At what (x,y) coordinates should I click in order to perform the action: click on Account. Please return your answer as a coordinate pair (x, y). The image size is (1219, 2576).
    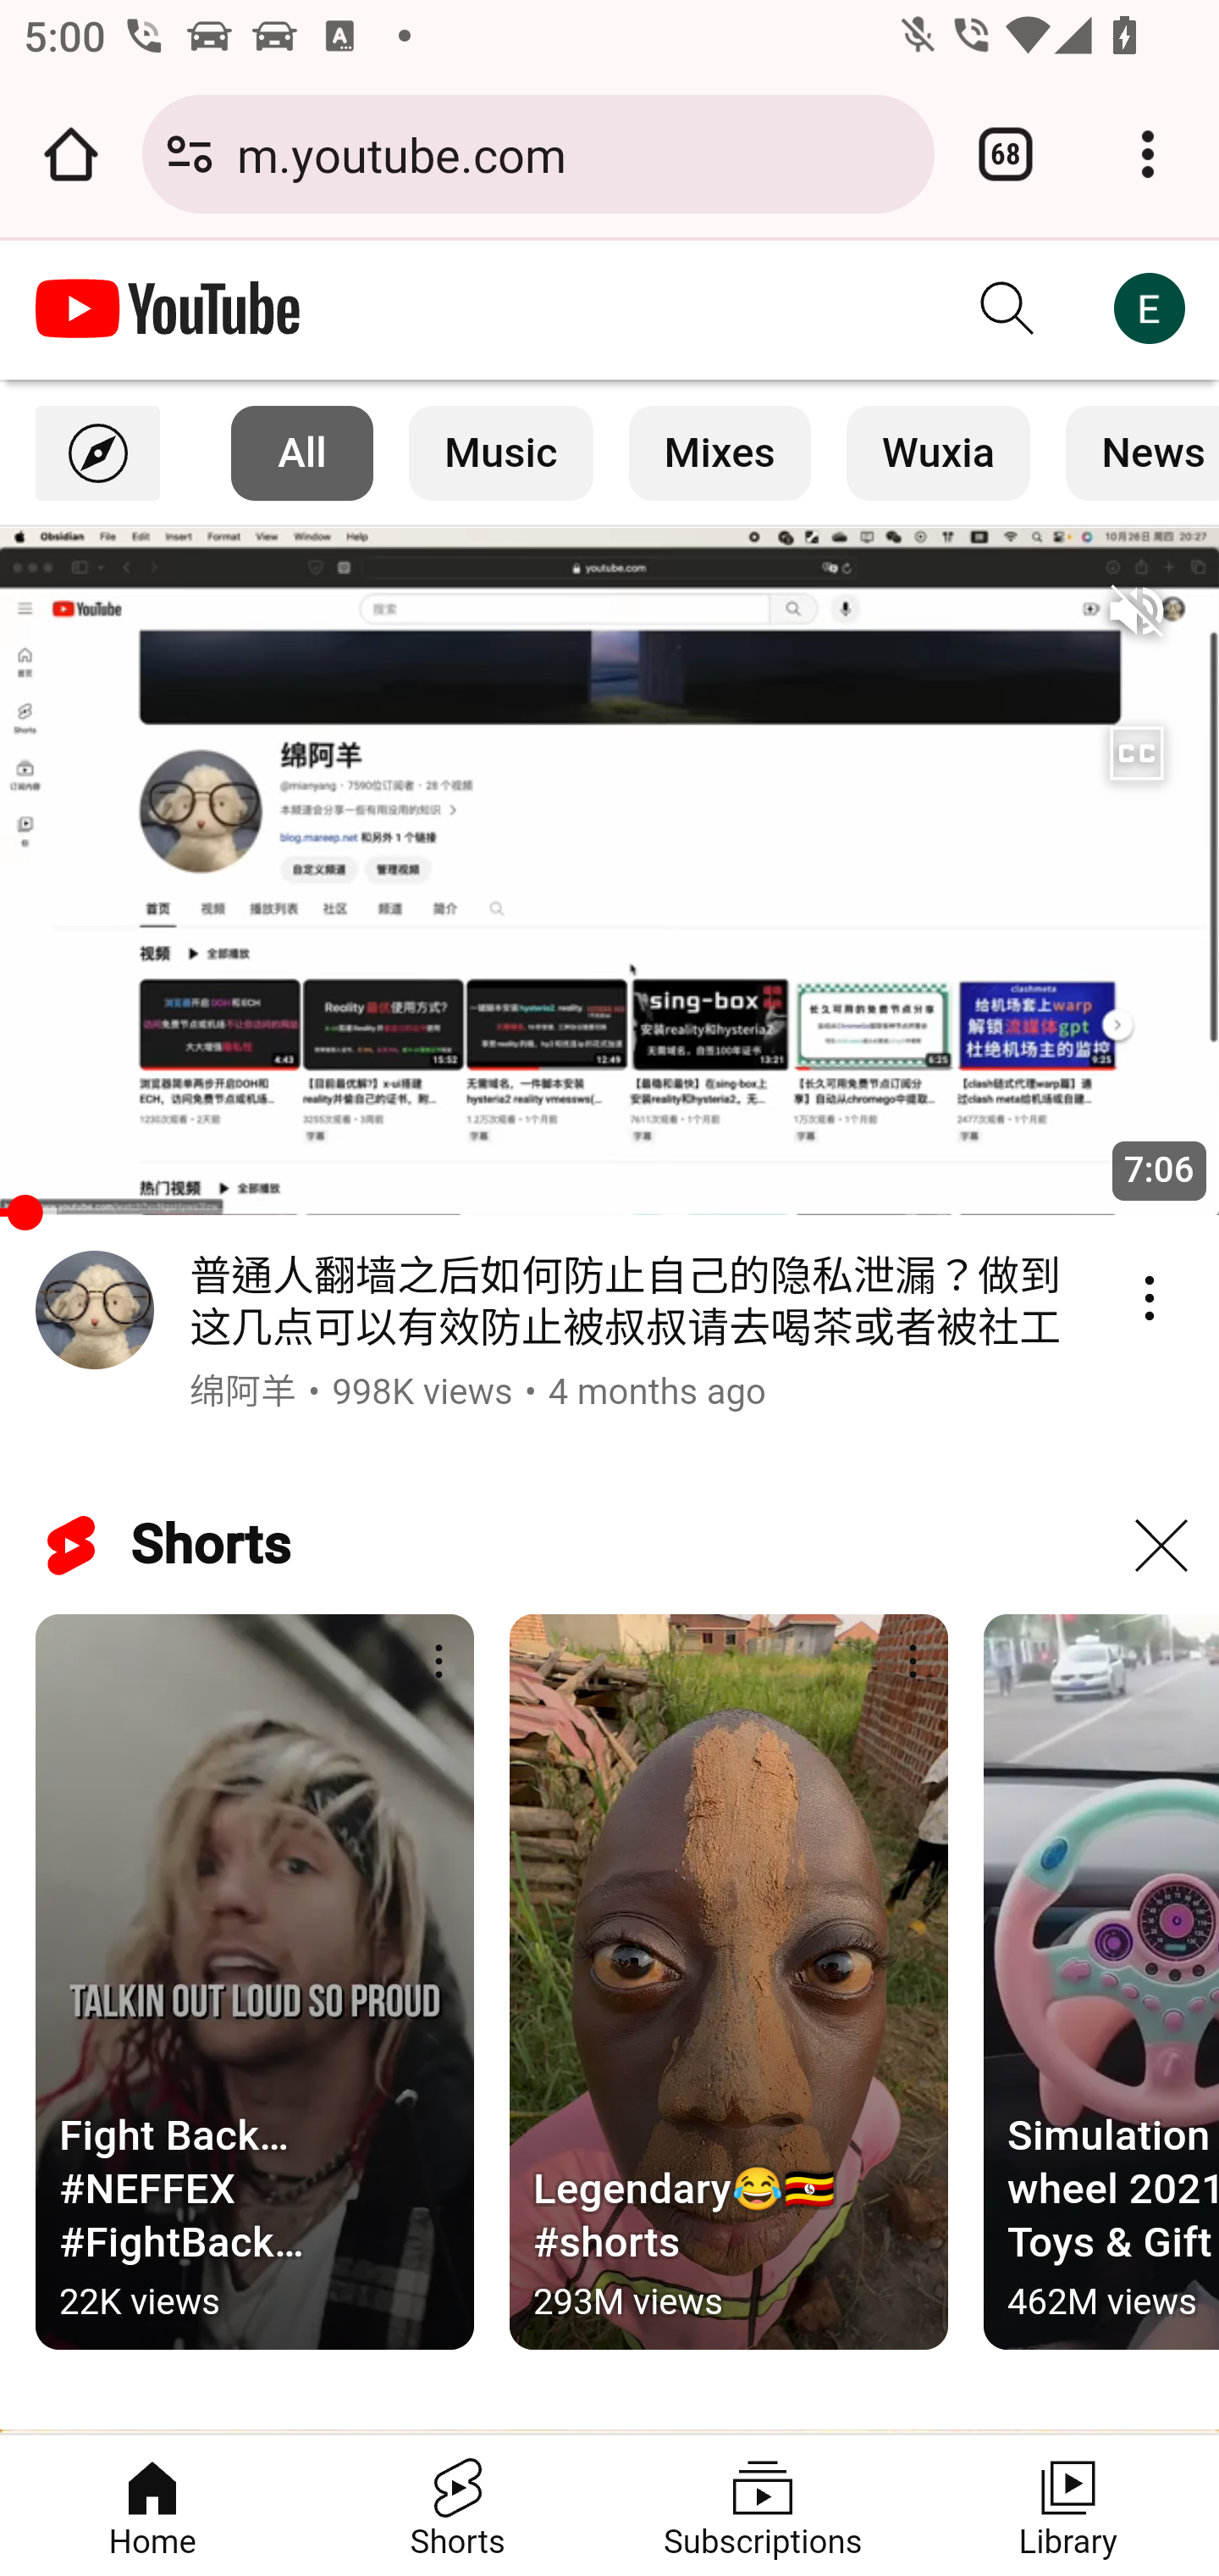
    Looking at the image, I should click on (1149, 308).